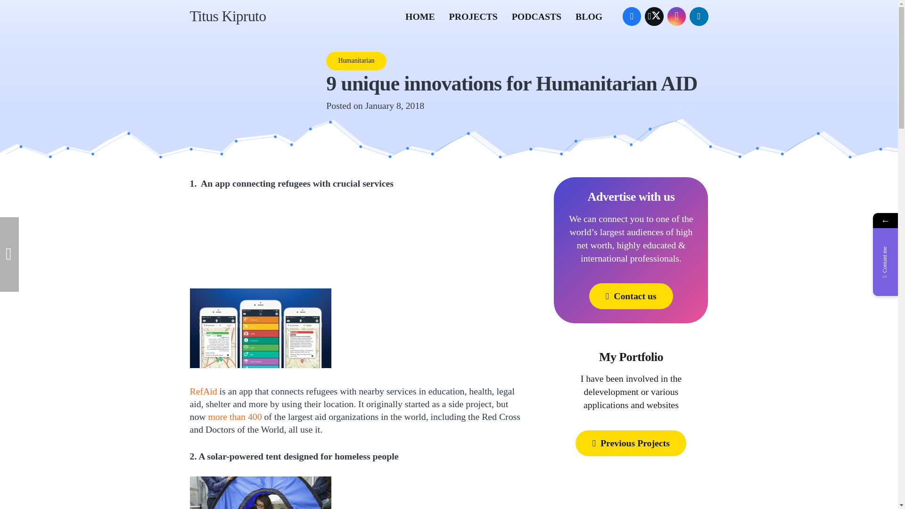  Describe the element at coordinates (585, 436) in the screenshot. I see `Subscribe` at that location.